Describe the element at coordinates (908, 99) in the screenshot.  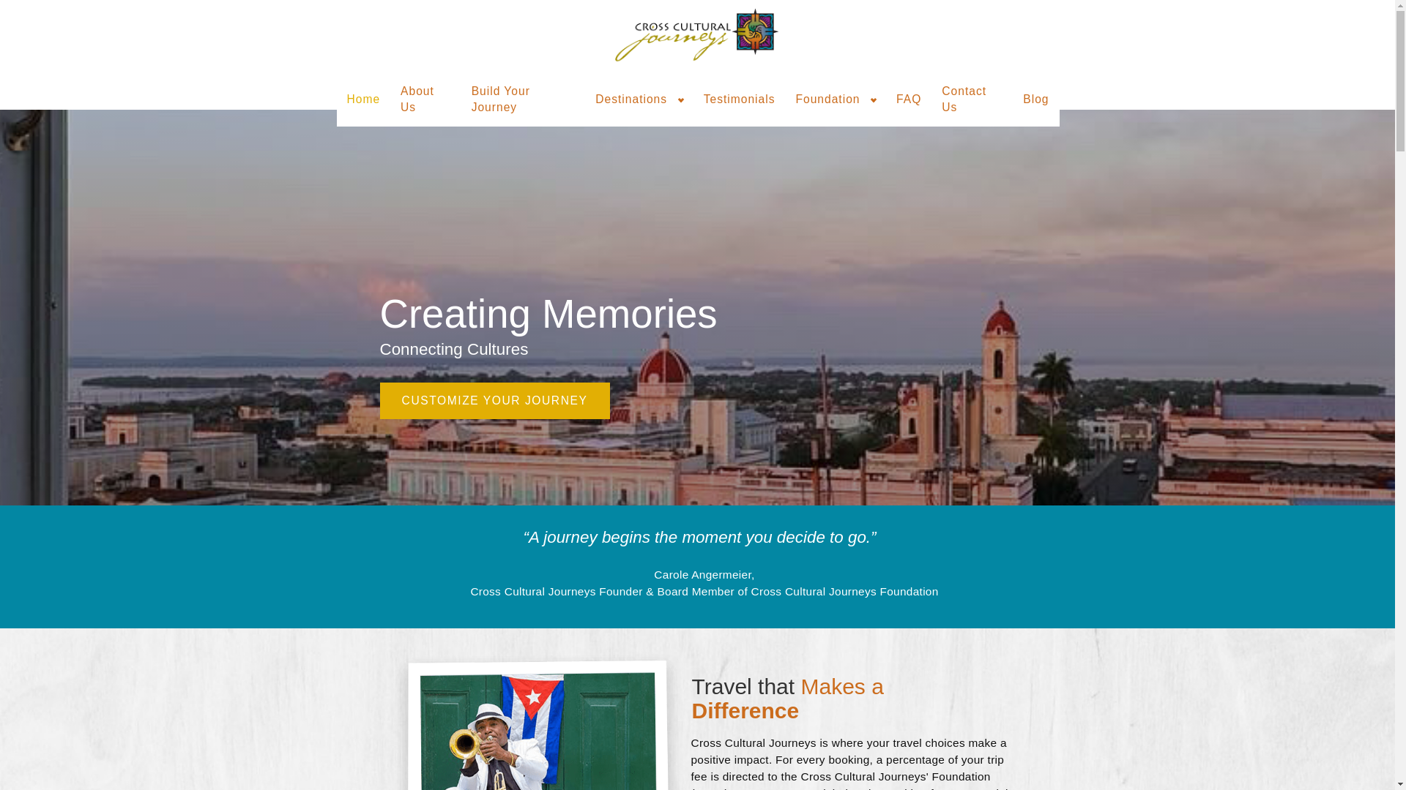
I see `FAQ` at that location.